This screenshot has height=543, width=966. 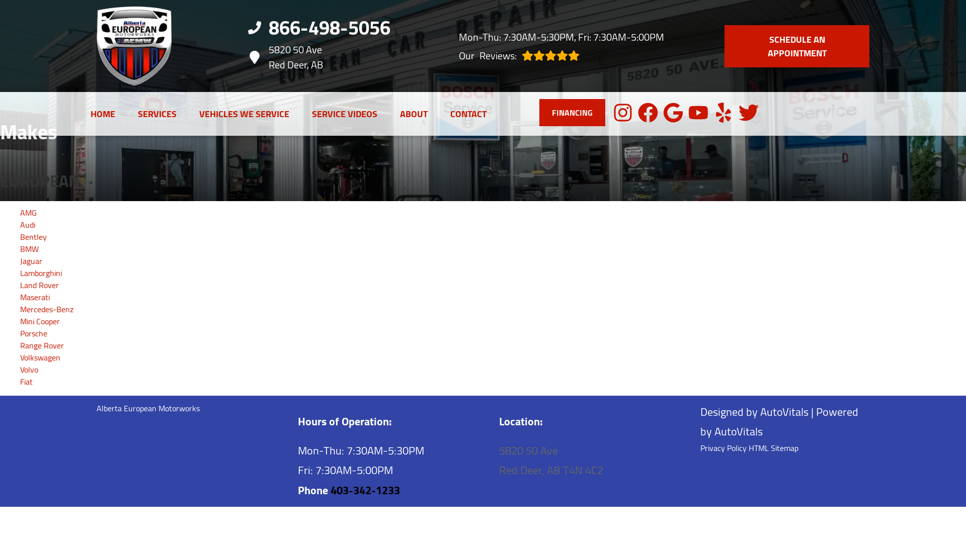 What do you see at coordinates (797, 46) in the screenshot?
I see `Make an Appointment` at bounding box center [797, 46].